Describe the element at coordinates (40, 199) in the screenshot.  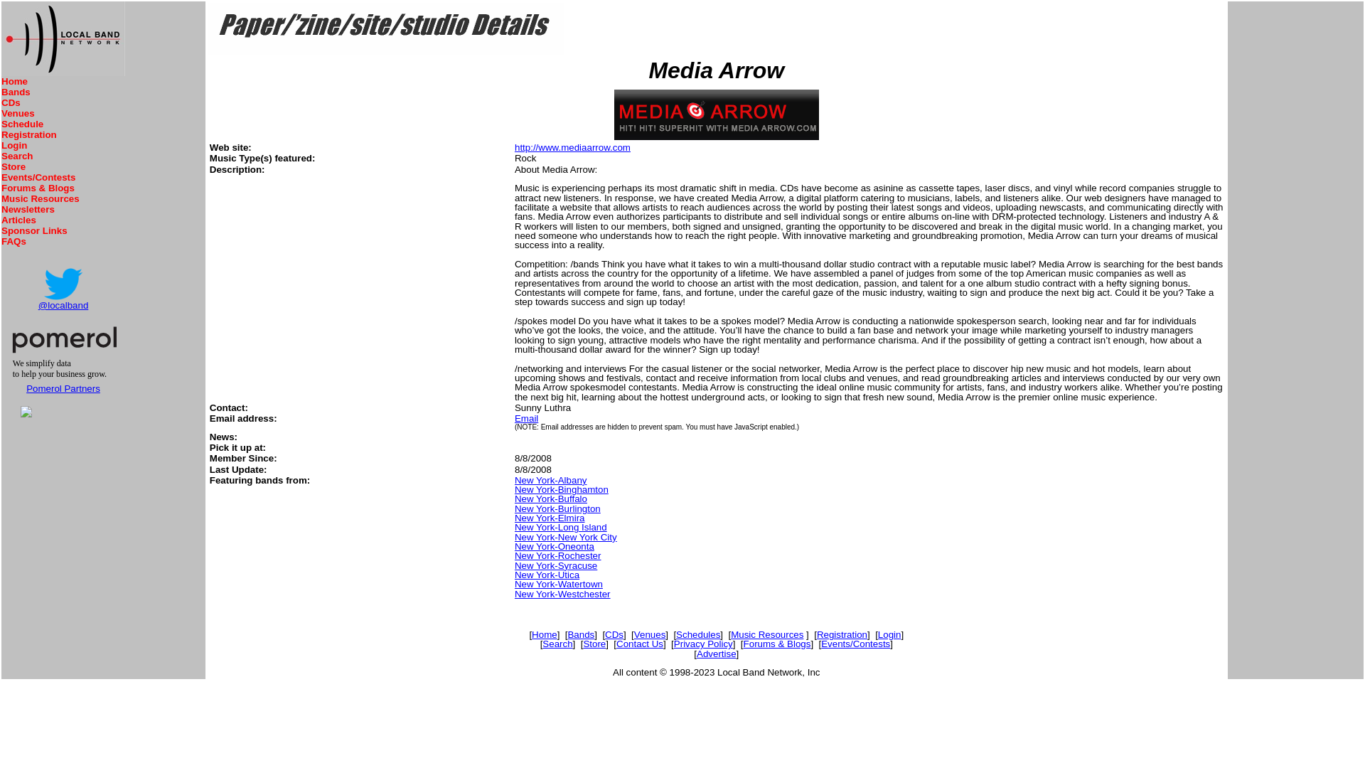
I see `Music Resources` at that location.